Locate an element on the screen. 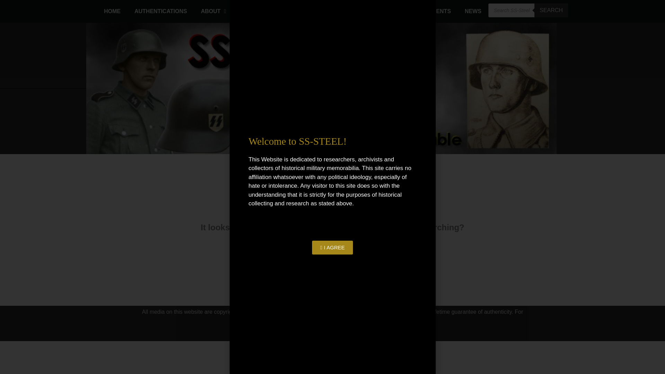 The width and height of the screenshot is (665, 374). Search is located at coordinates (389, 256).